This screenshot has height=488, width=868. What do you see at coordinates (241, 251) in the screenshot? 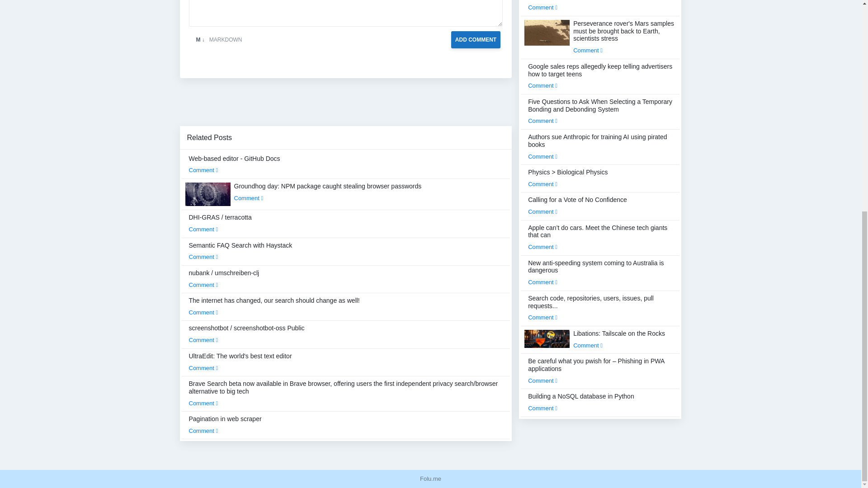
I see `Semantic FAQ Search with Haystack` at bounding box center [241, 251].